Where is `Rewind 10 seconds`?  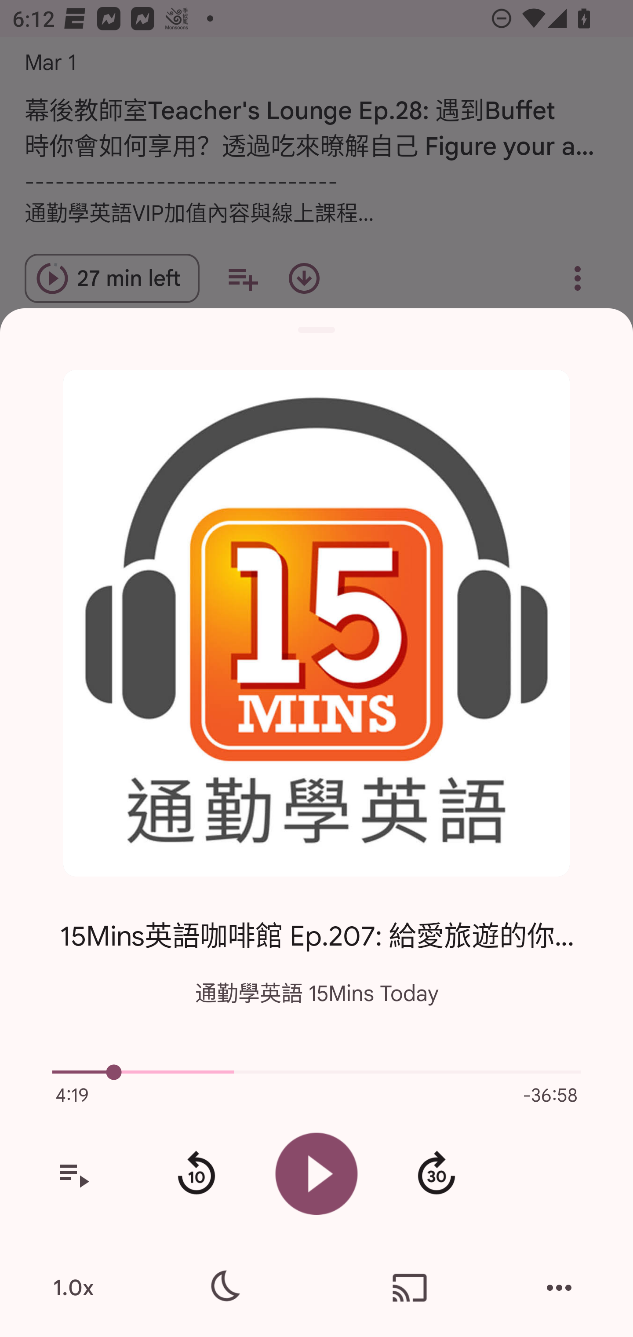
Rewind 10 seconds is located at coordinates (196, 1174).